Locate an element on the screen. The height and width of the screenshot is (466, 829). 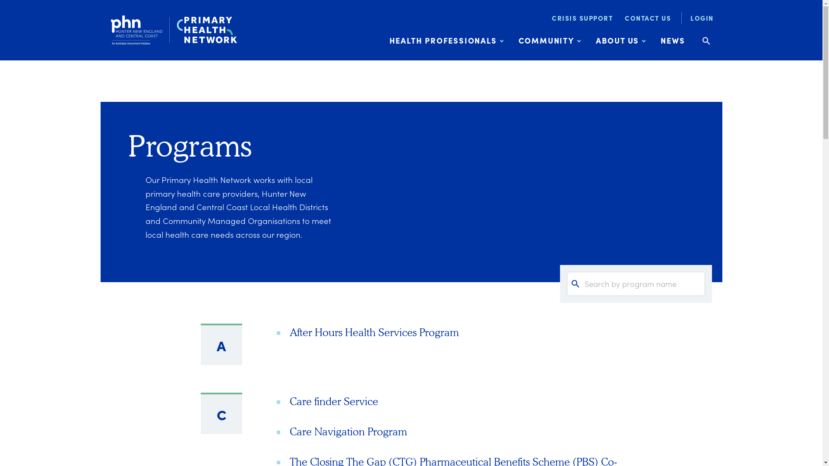
After Hours Health Services Program is located at coordinates (374, 332).